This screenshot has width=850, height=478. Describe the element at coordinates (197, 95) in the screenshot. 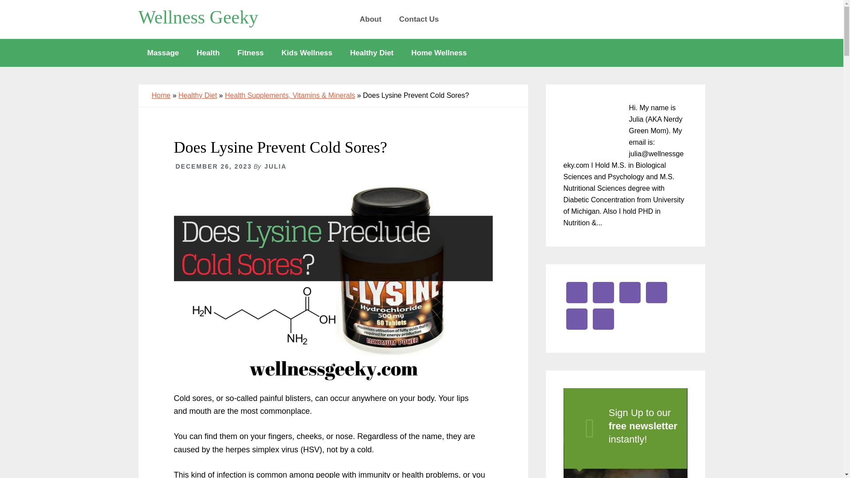

I see `Healthy Diet` at that location.